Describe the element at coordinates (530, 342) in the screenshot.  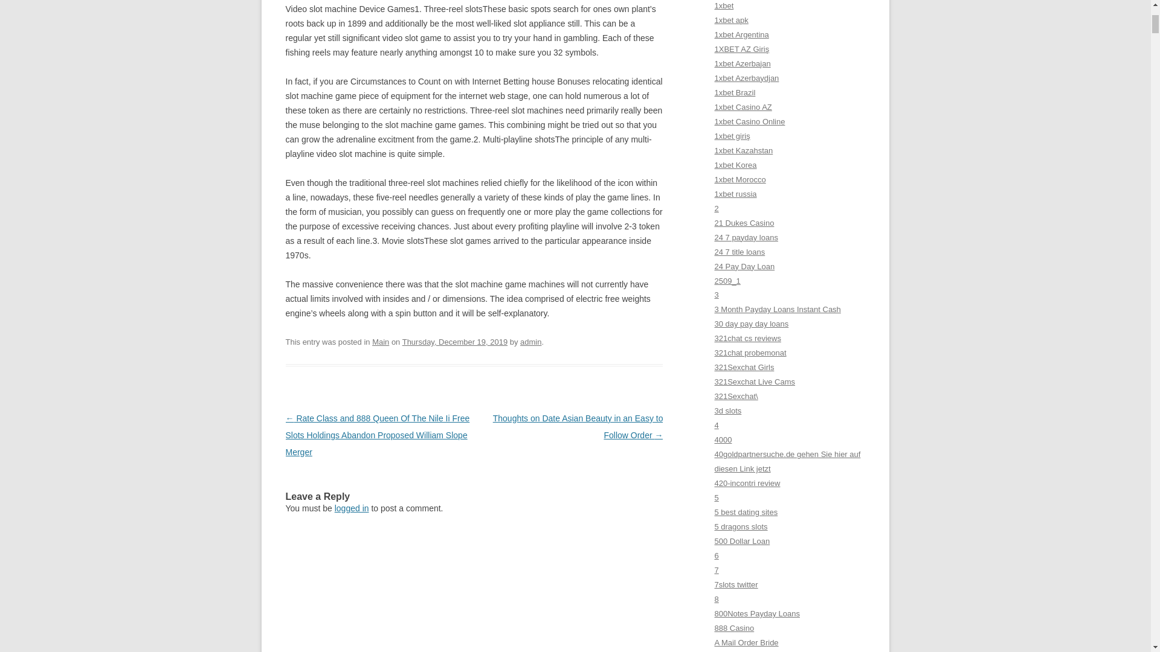
I see `admin` at that location.